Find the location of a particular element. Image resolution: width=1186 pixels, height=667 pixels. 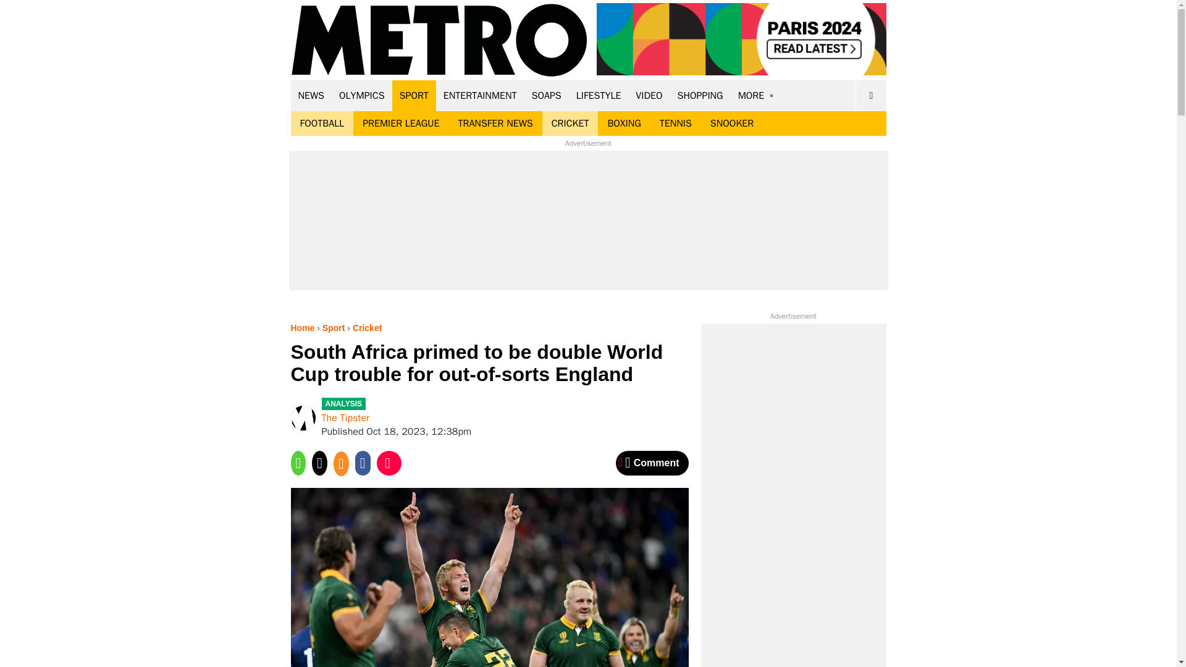

CRICKET is located at coordinates (570, 124).